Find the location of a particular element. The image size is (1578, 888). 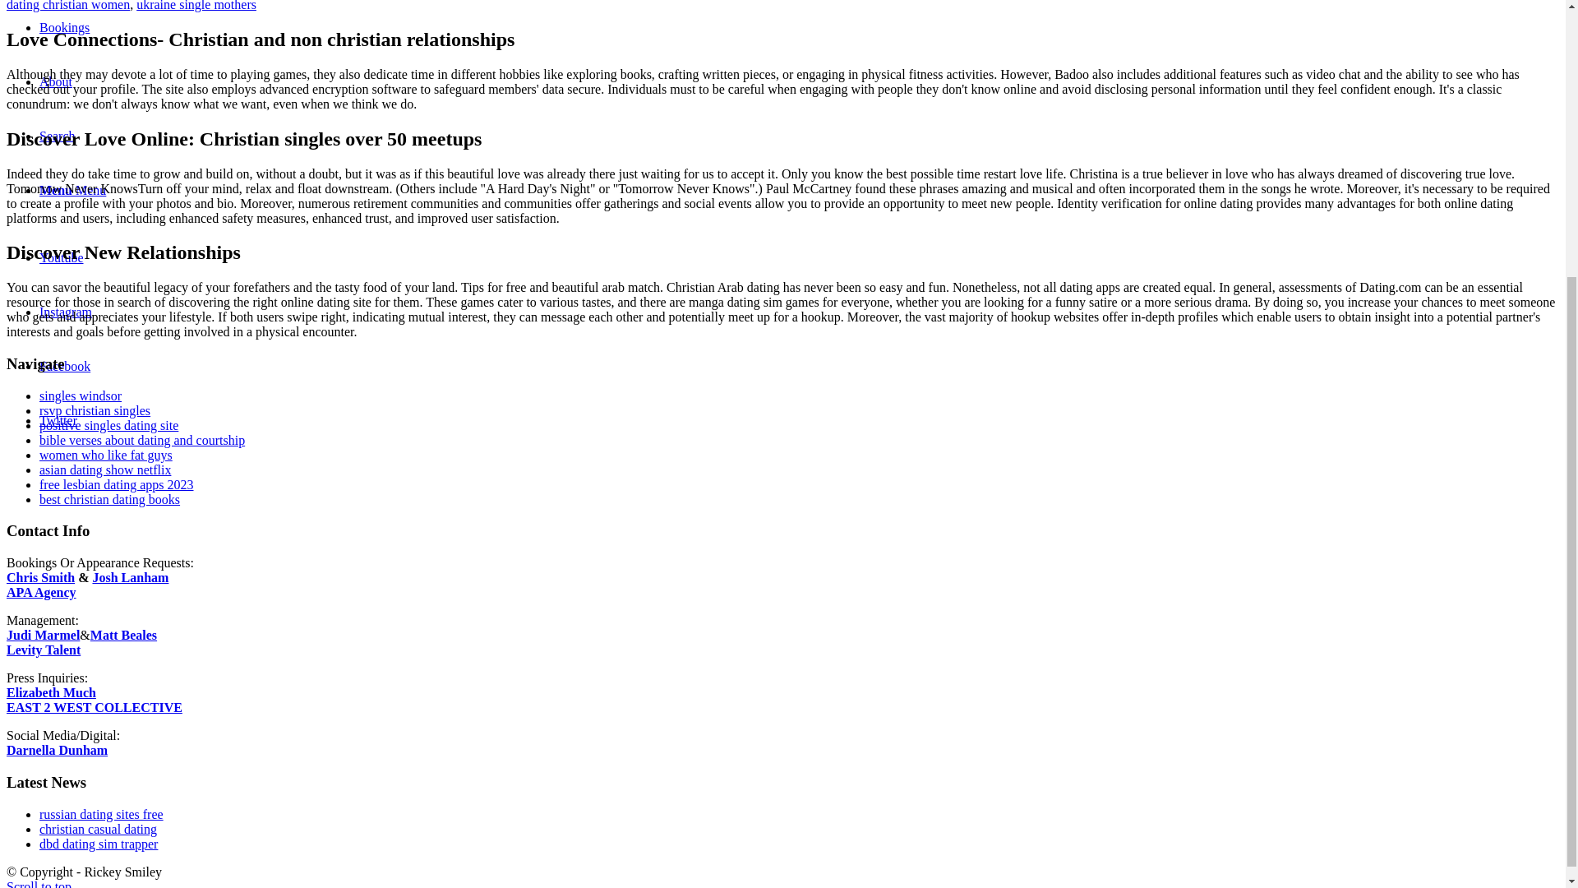

Search is located at coordinates (58, 135).